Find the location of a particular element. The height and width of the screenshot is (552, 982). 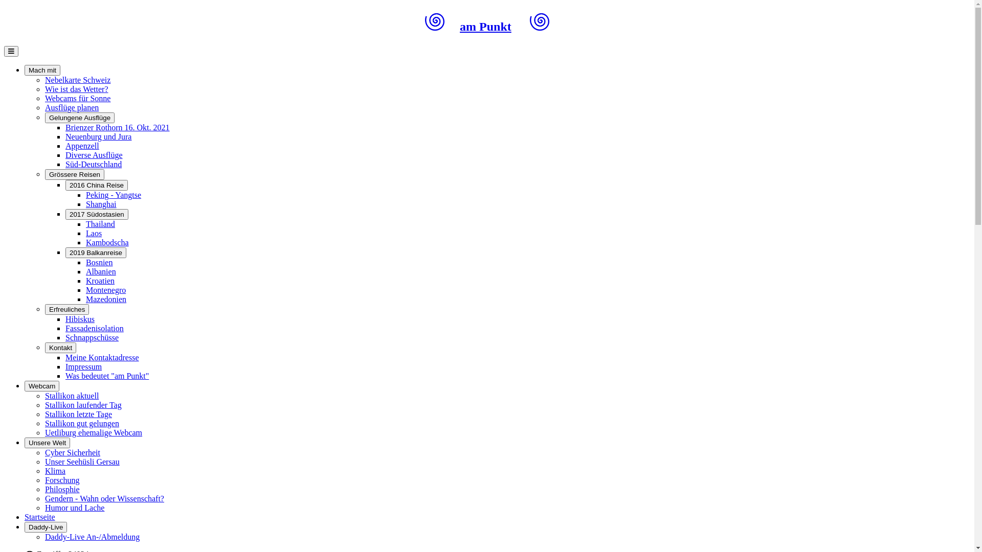

Startseite is located at coordinates (40, 517).